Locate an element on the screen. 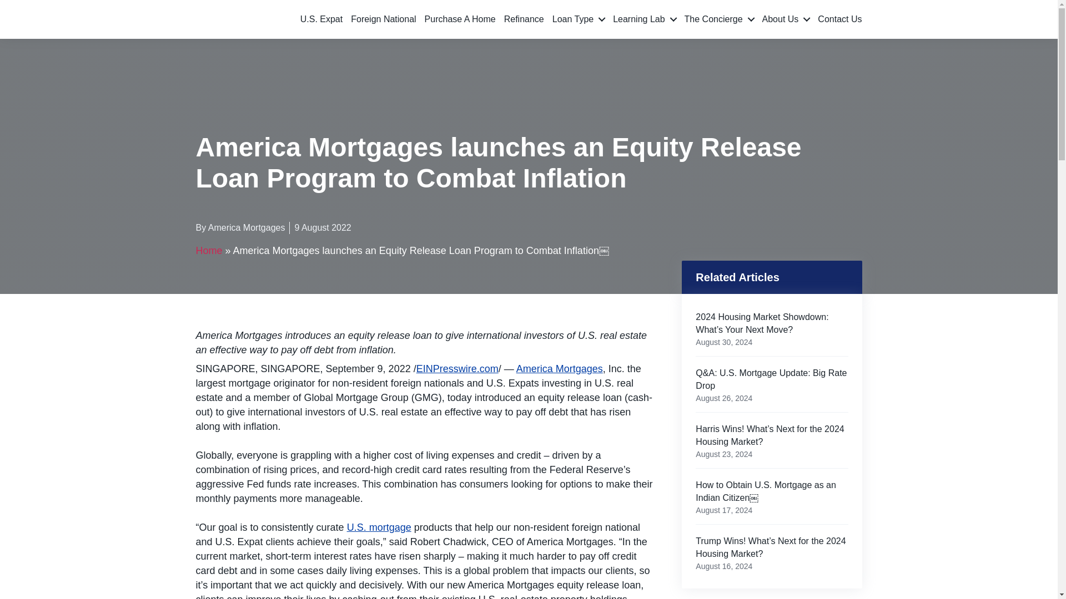 The width and height of the screenshot is (1066, 599). Loan Type is located at coordinates (578, 19).